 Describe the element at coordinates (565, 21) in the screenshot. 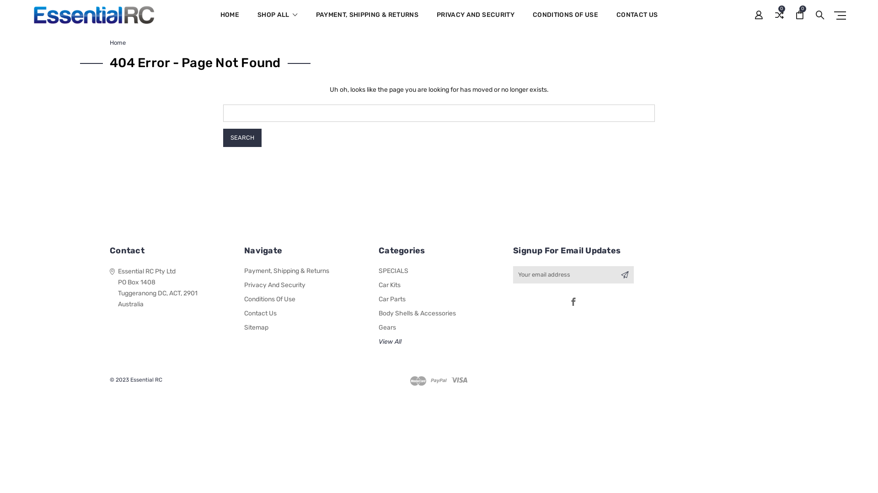

I see `CONDITIONS OF USE` at that location.